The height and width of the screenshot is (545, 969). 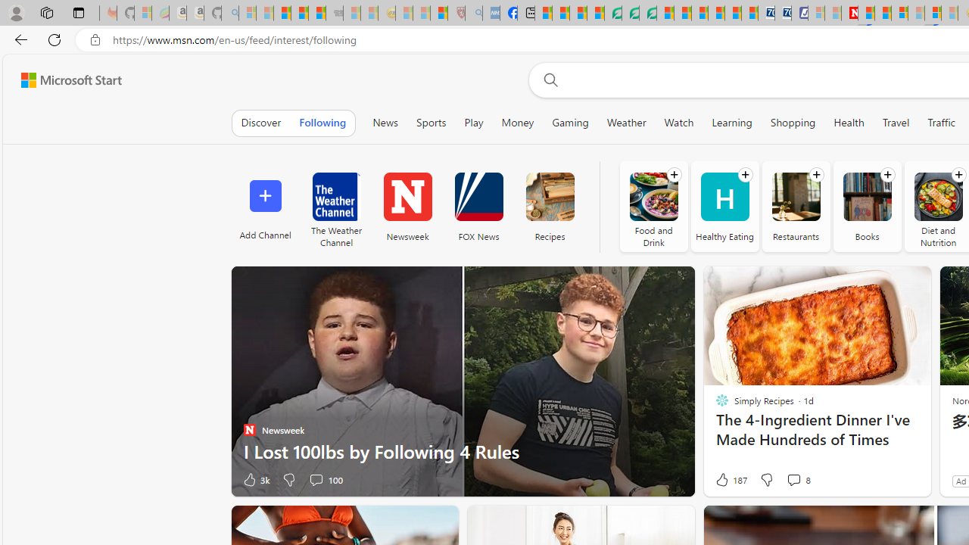 What do you see at coordinates (265, 206) in the screenshot?
I see `Add Channel` at bounding box center [265, 206].